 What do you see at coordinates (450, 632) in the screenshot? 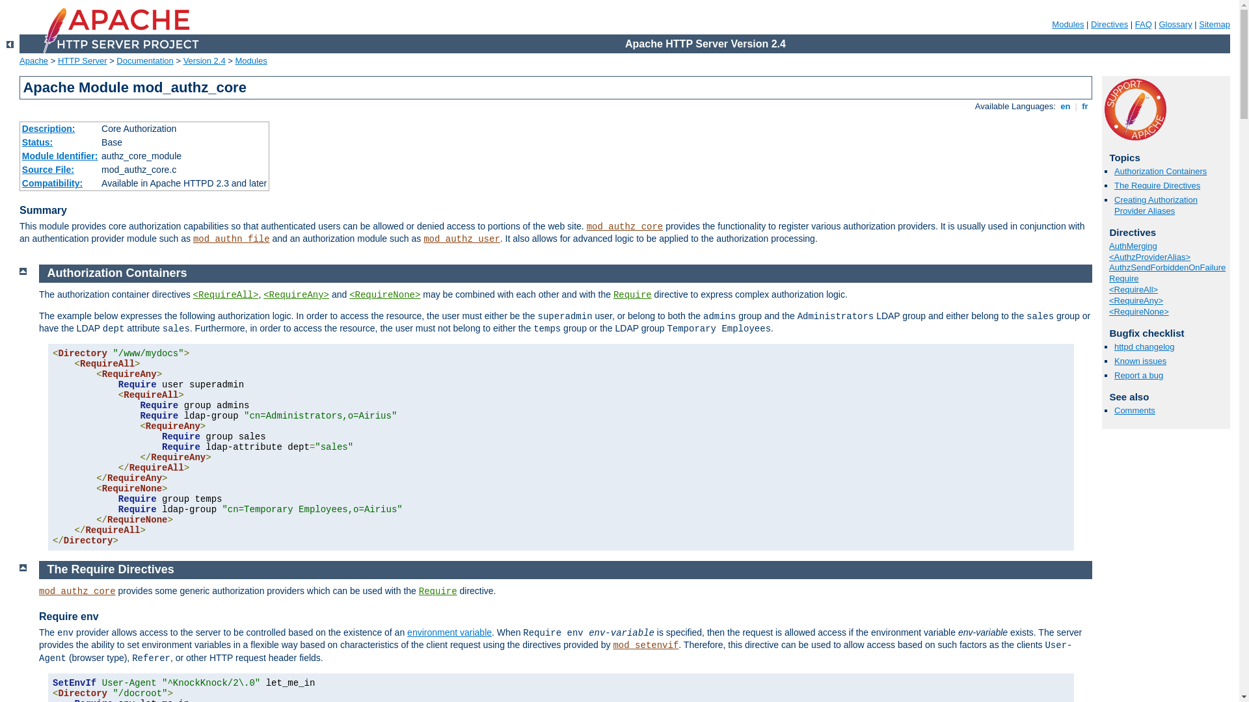
I see `environment variable` at bounding box center [450, 632].